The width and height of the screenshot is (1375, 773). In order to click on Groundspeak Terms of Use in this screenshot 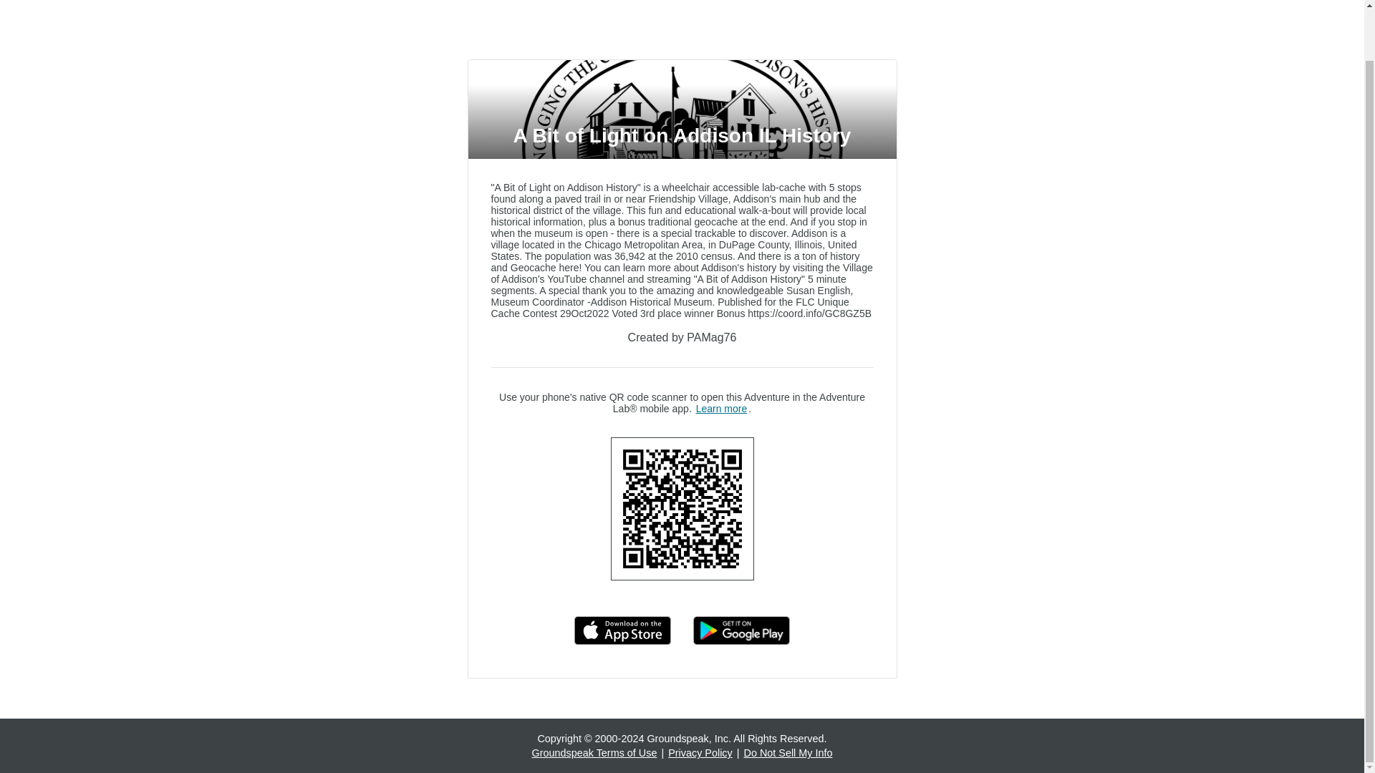, I will do `click(594, 753)`.